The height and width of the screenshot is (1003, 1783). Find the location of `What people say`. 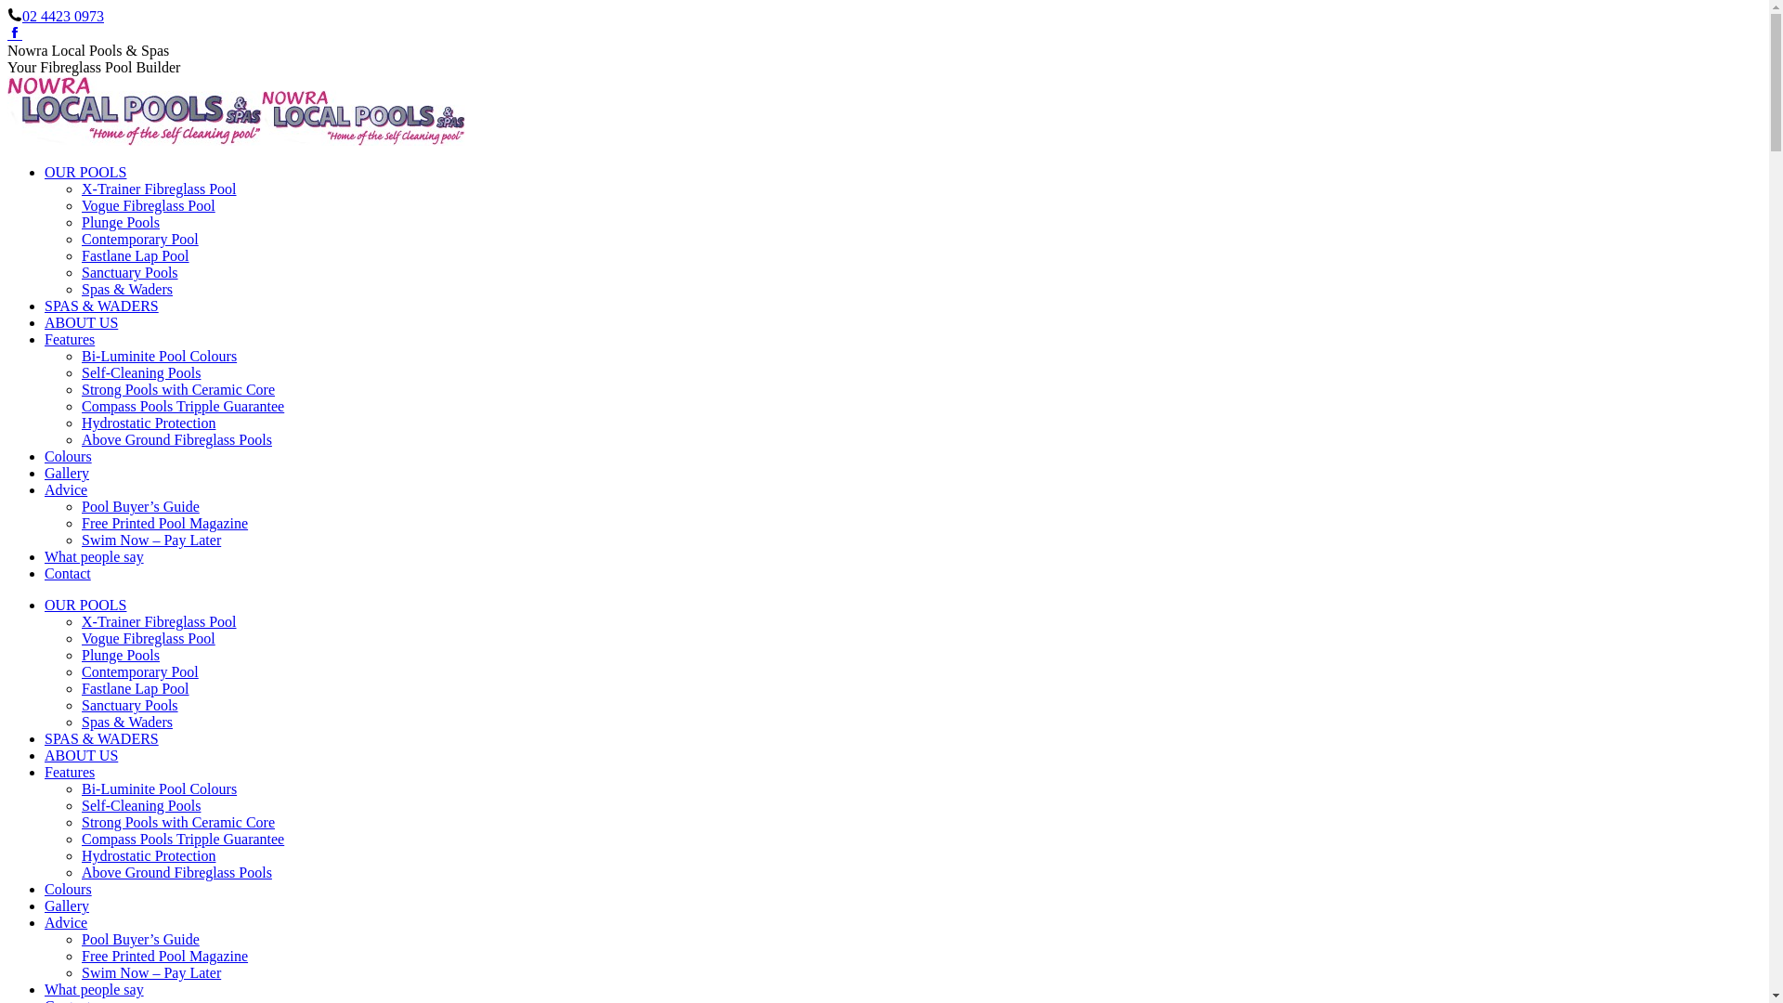

What people say is located at coordinates (95, 990).